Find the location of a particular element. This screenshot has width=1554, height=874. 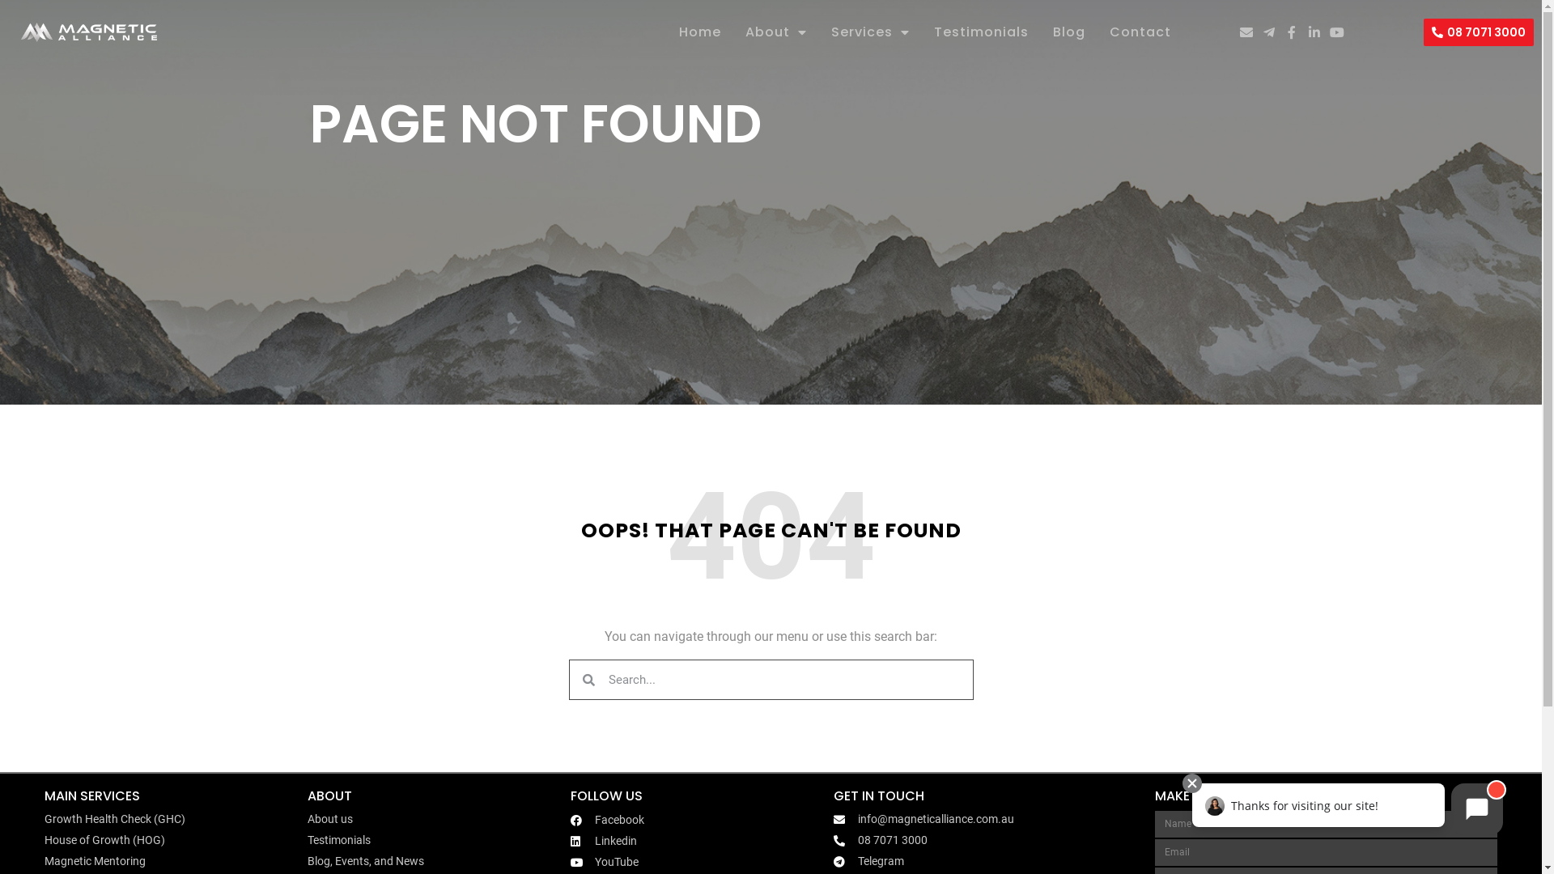

08 7071 3000 is located at coordinates (991, 840).